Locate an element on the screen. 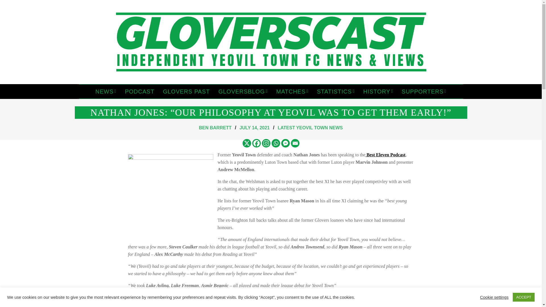  BEN BARRETT is located at coordinates (215, 127).